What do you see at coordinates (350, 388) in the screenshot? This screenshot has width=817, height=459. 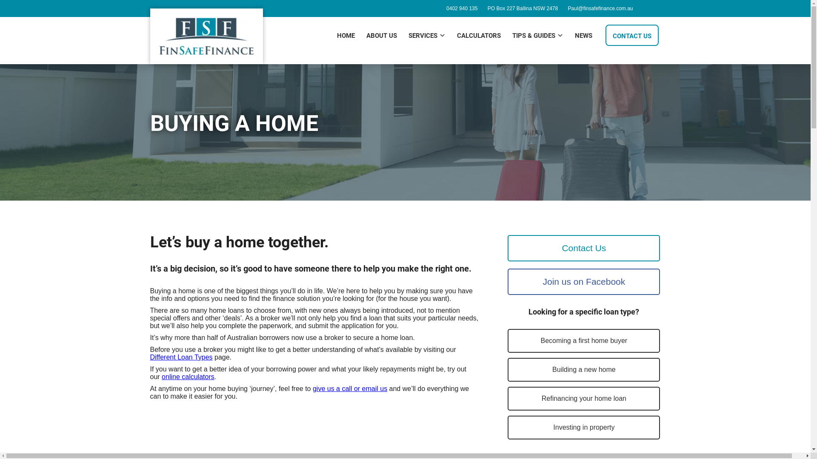 I see `give us a call or email us` at bounding box center [350, 388].